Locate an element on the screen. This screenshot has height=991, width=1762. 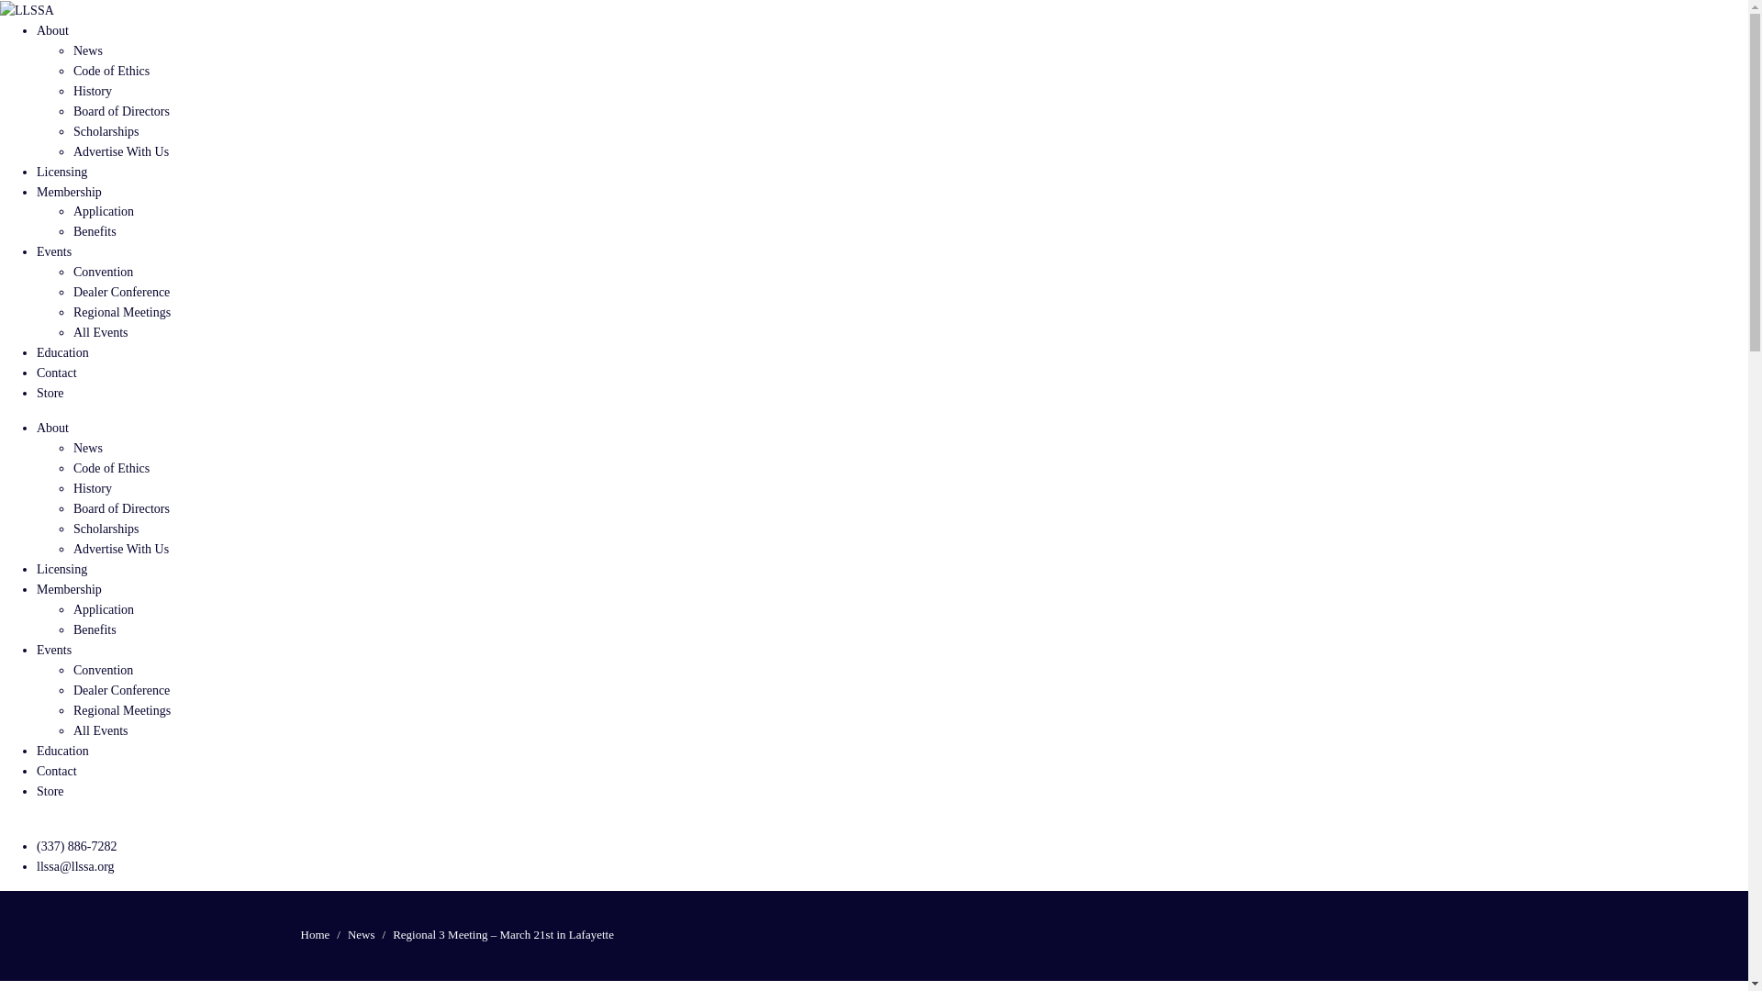
Code of Ethics is located at coordinates (112, 468).